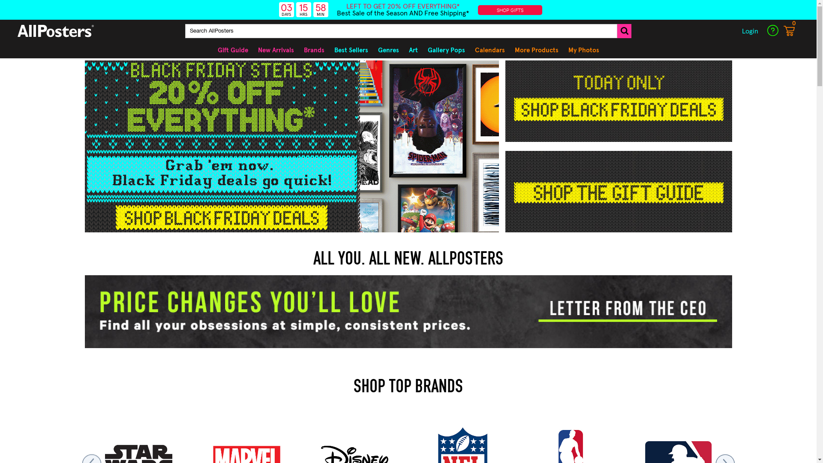 The width and height of the screenshot is (823, 463). What do you see at coordinates (314, 51) in the screenshot?
I see `Brands` at bounding box center [314, 51].